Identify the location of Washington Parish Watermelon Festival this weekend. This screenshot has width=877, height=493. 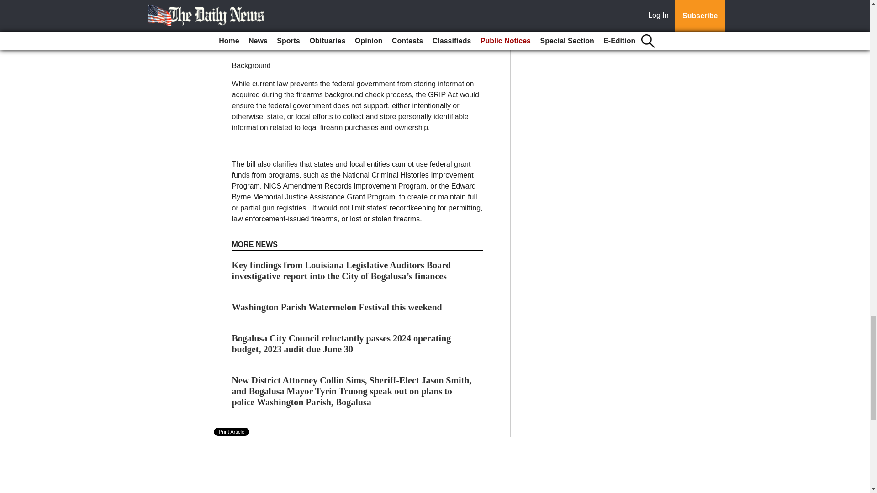
(337, 307).